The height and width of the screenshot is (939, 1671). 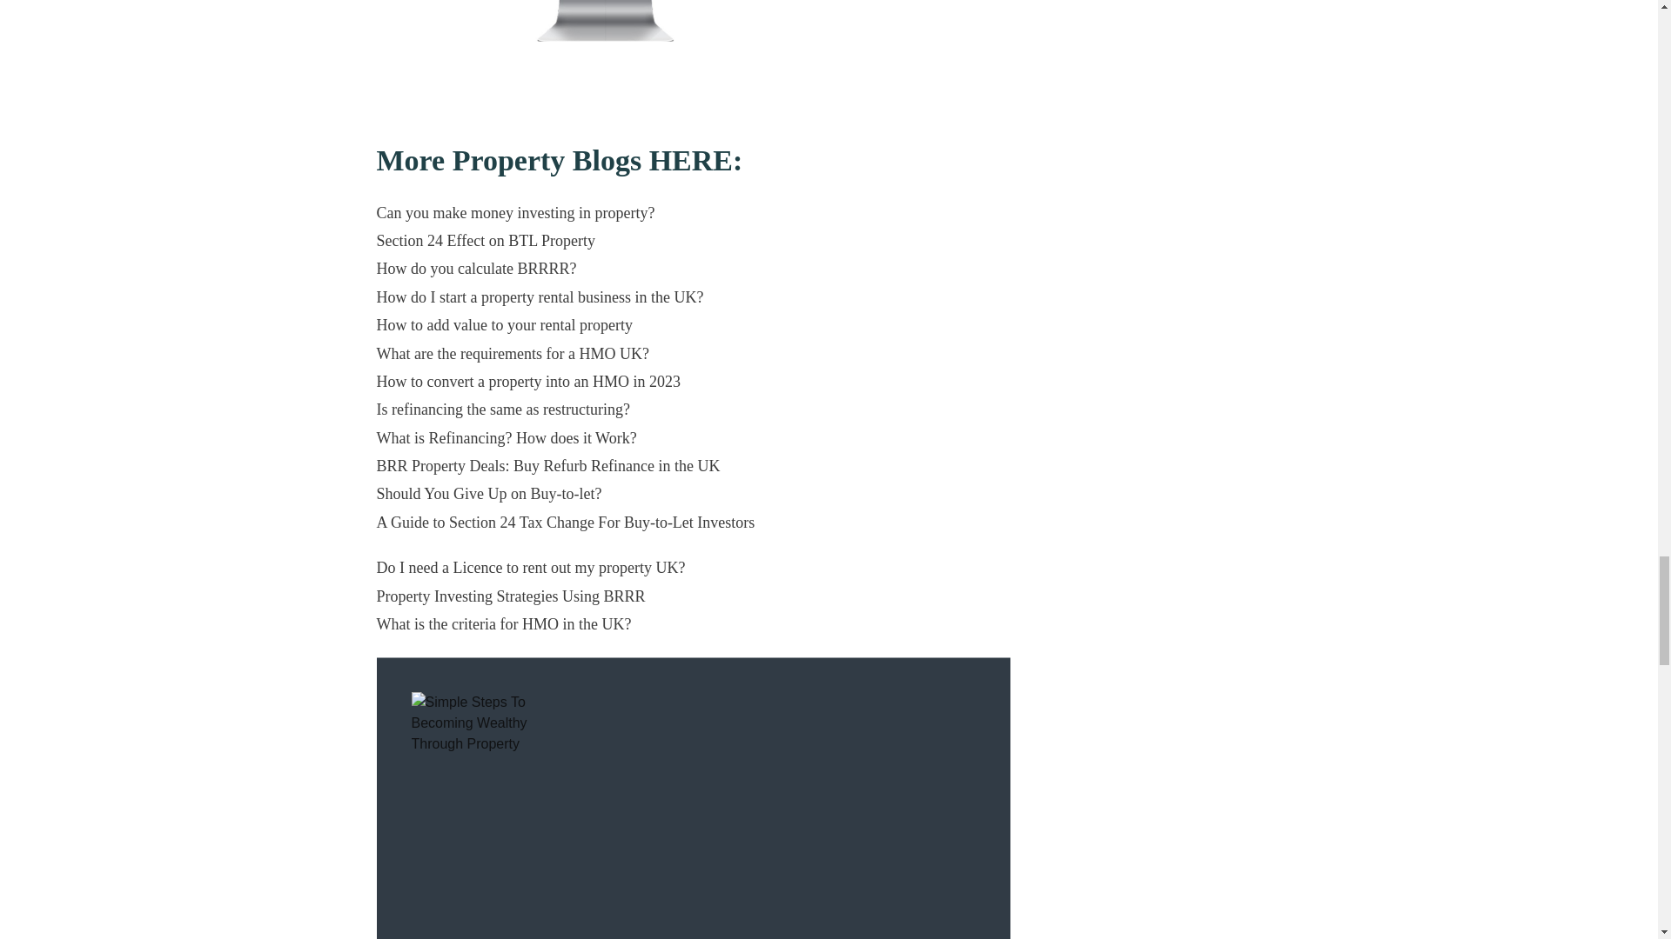 What do you see at coordinates (489, 494) in the screenshot?
I see `Should You Give Up on Buy-to-let?` at bounding box center [489, 494].